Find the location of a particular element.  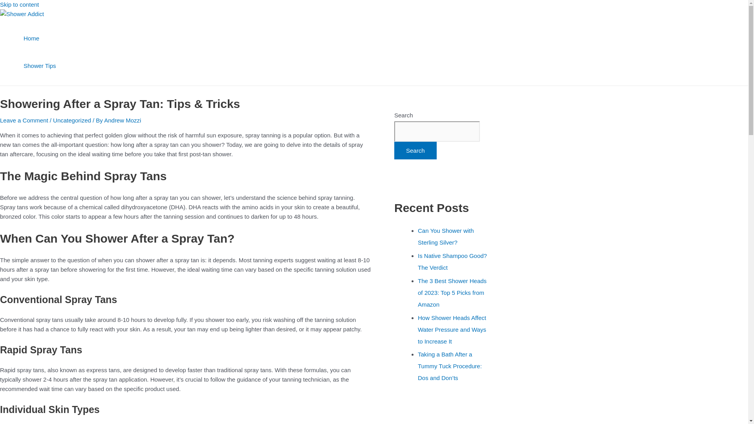

Leave a Comment is located at coordinates (24, 120).